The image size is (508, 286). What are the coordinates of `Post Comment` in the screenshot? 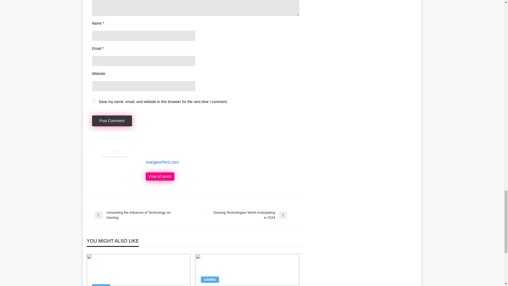 It's located at (101, 285).